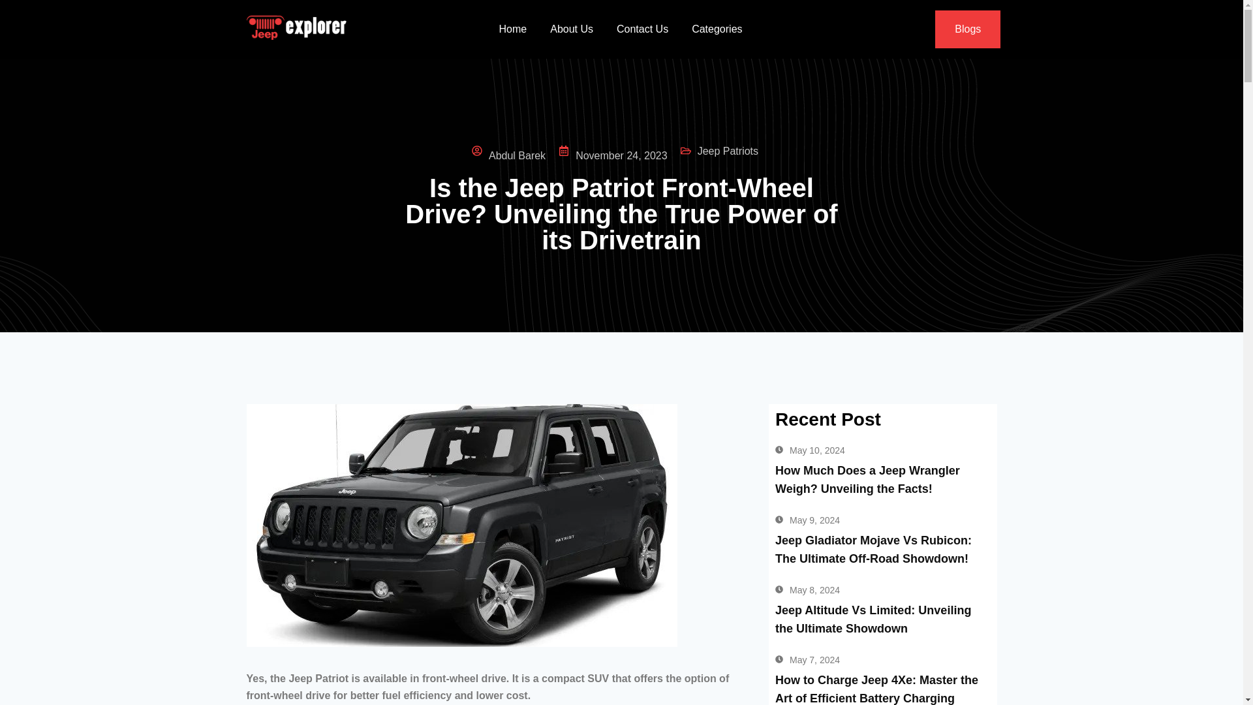 This screenshot has width=1253, height=705. What do you see at coordinates (967, 29) in the screenshot?
I see `Blogs` at bounding box center [967, 29].